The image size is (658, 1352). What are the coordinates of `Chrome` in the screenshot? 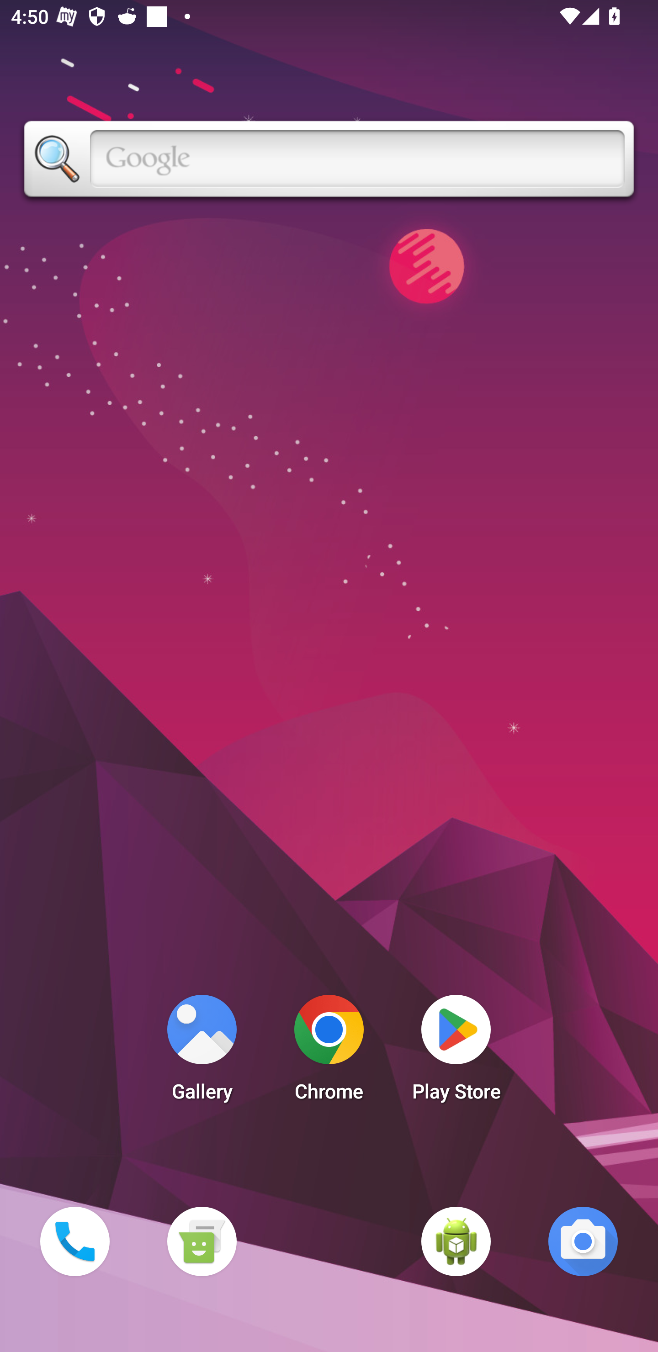 It's located at (329, 1052).